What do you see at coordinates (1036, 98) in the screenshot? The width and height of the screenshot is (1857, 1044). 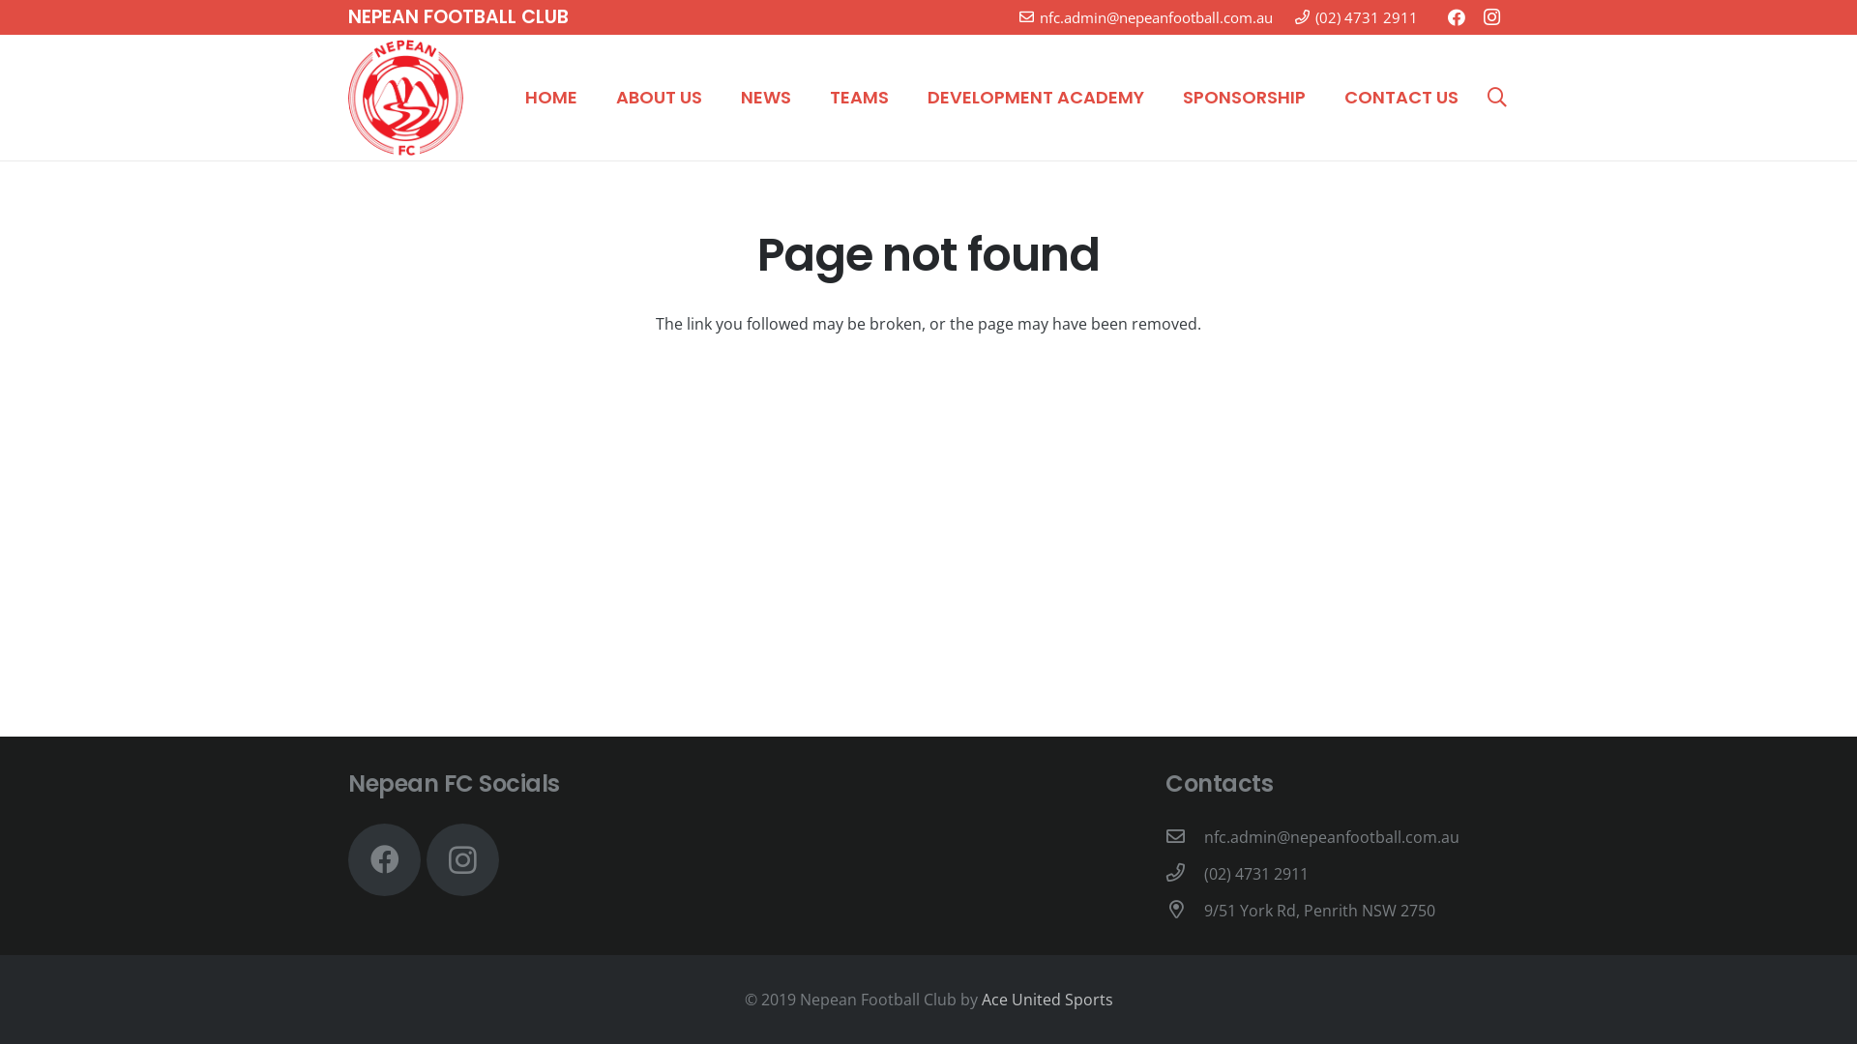 I see `DEVELOPMENT ACADEMY` at bounding box center [1036, 98].